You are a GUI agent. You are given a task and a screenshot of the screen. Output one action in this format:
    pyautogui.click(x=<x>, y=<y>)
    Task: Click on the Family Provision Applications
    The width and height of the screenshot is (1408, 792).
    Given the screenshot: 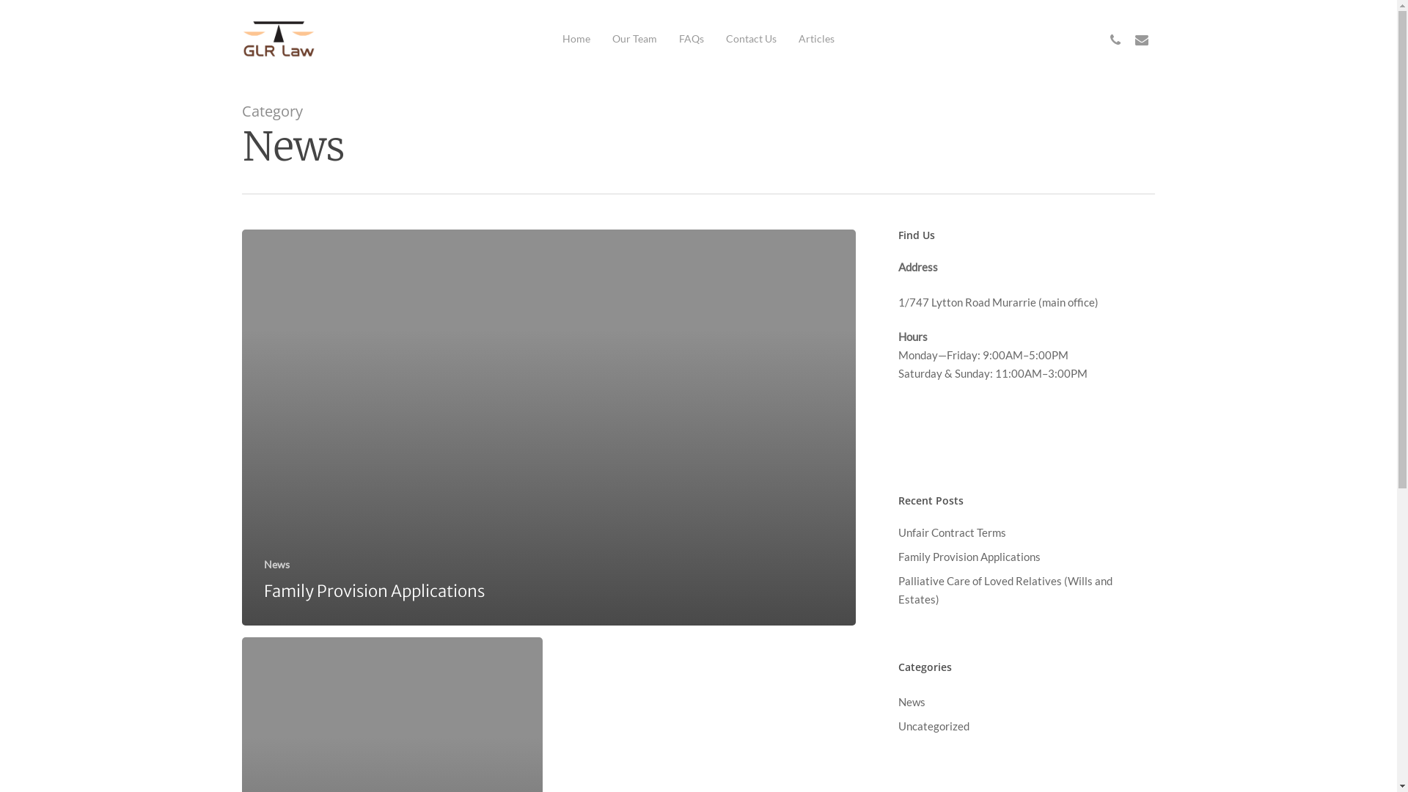 What is the action you would take?
    pyautogui.click(x=1024, y=557)
    